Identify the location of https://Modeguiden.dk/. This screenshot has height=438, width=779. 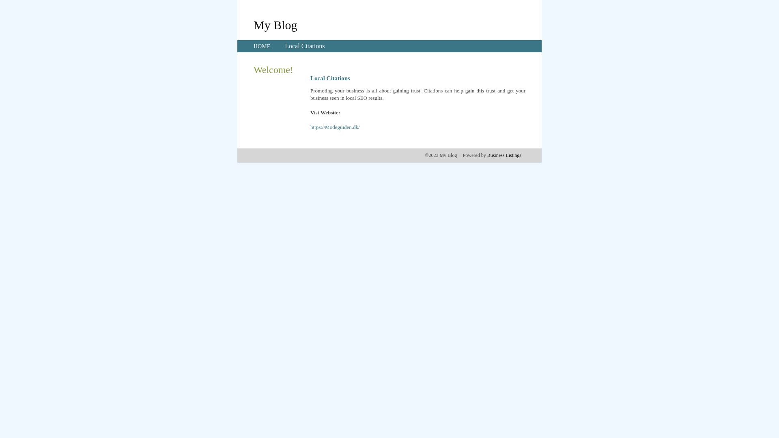
(335, 127).